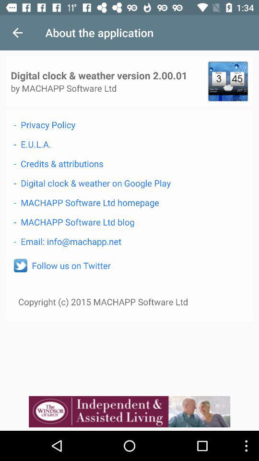 This screenshot has height=461, width=259. I want to click on go to website, so click(129, 412).